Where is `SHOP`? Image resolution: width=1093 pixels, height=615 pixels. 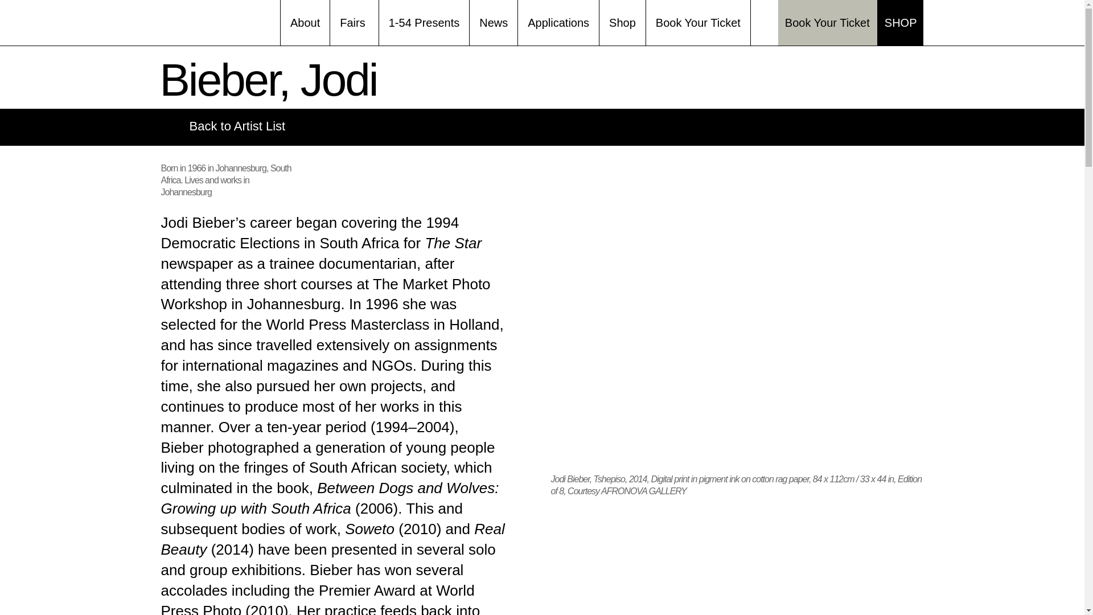
SHOP is located at coordinates (901, 23).